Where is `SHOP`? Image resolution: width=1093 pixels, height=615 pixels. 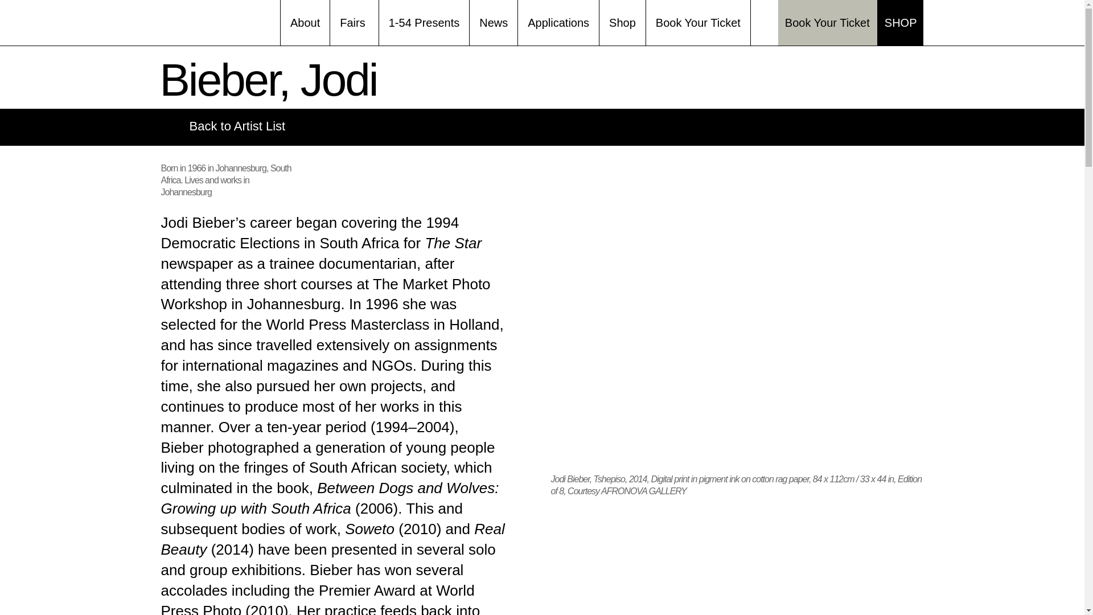
SHOP is located at coordinates (901, 23).